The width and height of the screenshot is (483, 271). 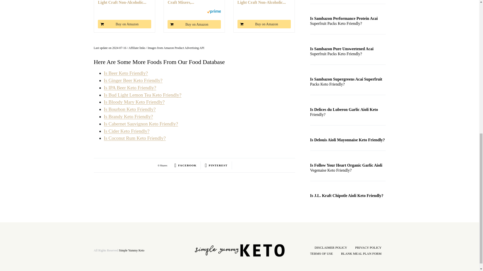 I want to click on Buy on Amazon, so click(x=264, y=24).